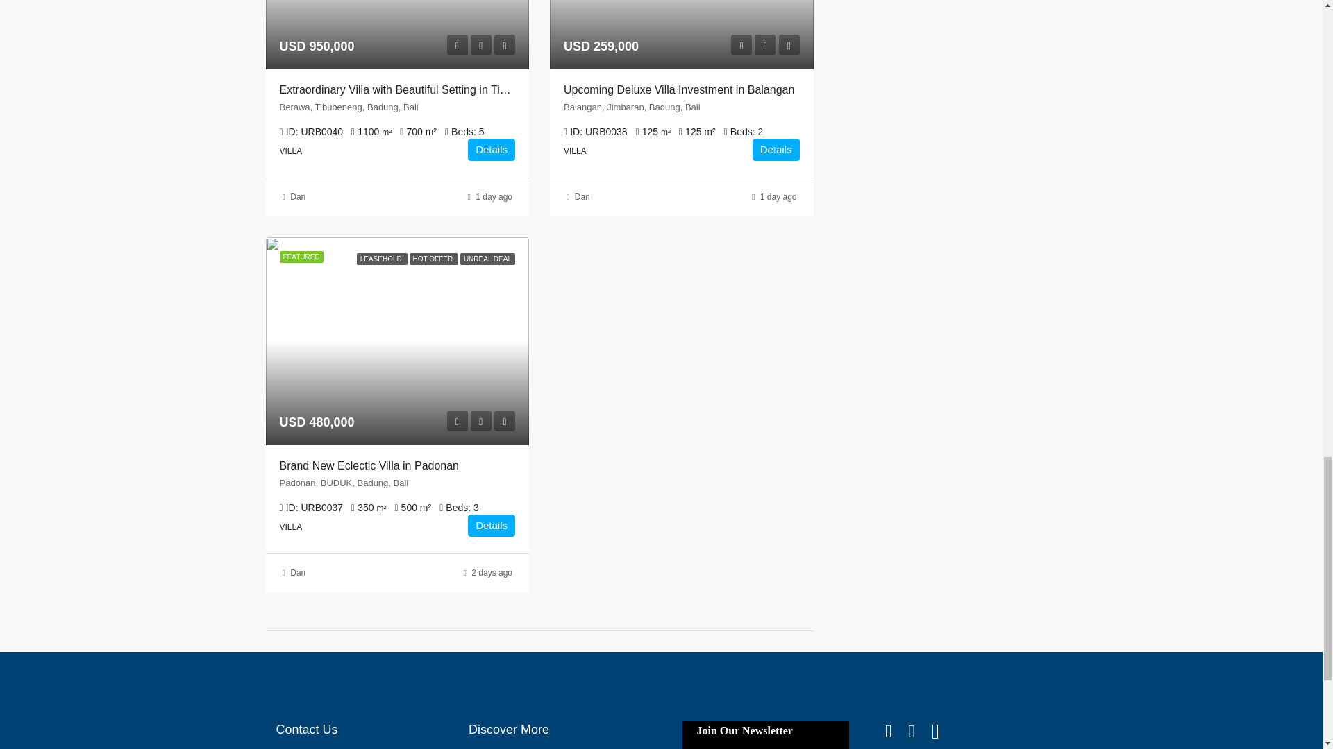  What do you see at coordinates (457, 44) in the screenshot?
I see `Preview` at bounding box center [457, 44].